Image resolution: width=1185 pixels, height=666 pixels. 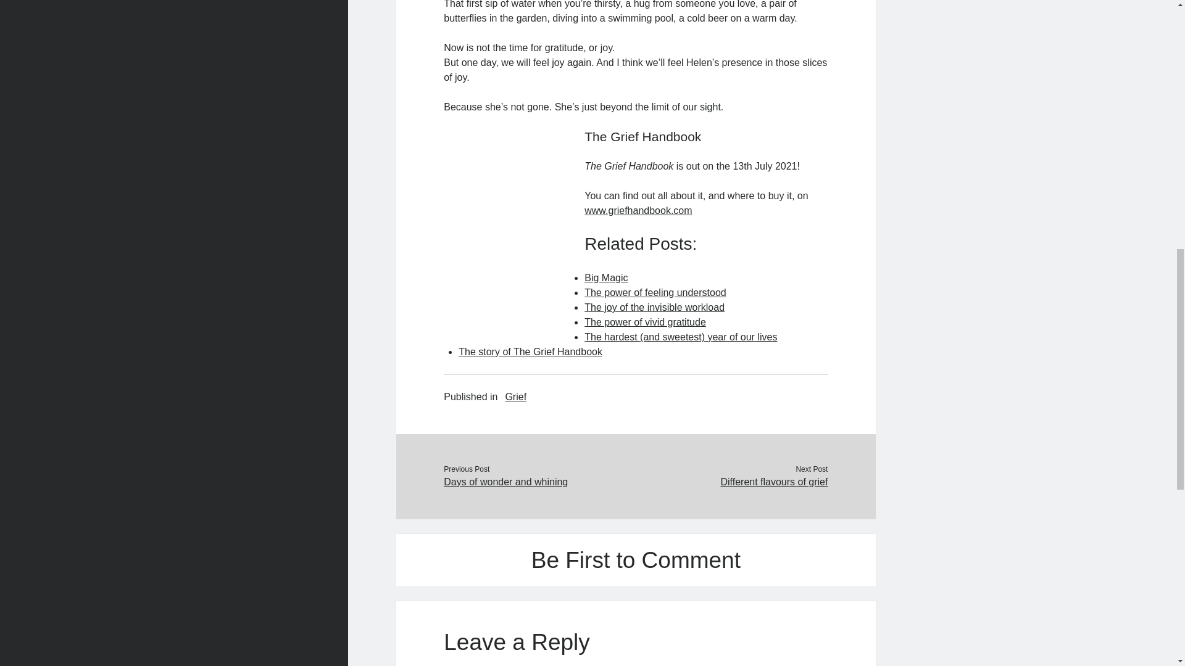 What do you see at coordinates (515, 397) in the screenshot?
I see `View all posts in Grief` at bounding box center [515, 397].